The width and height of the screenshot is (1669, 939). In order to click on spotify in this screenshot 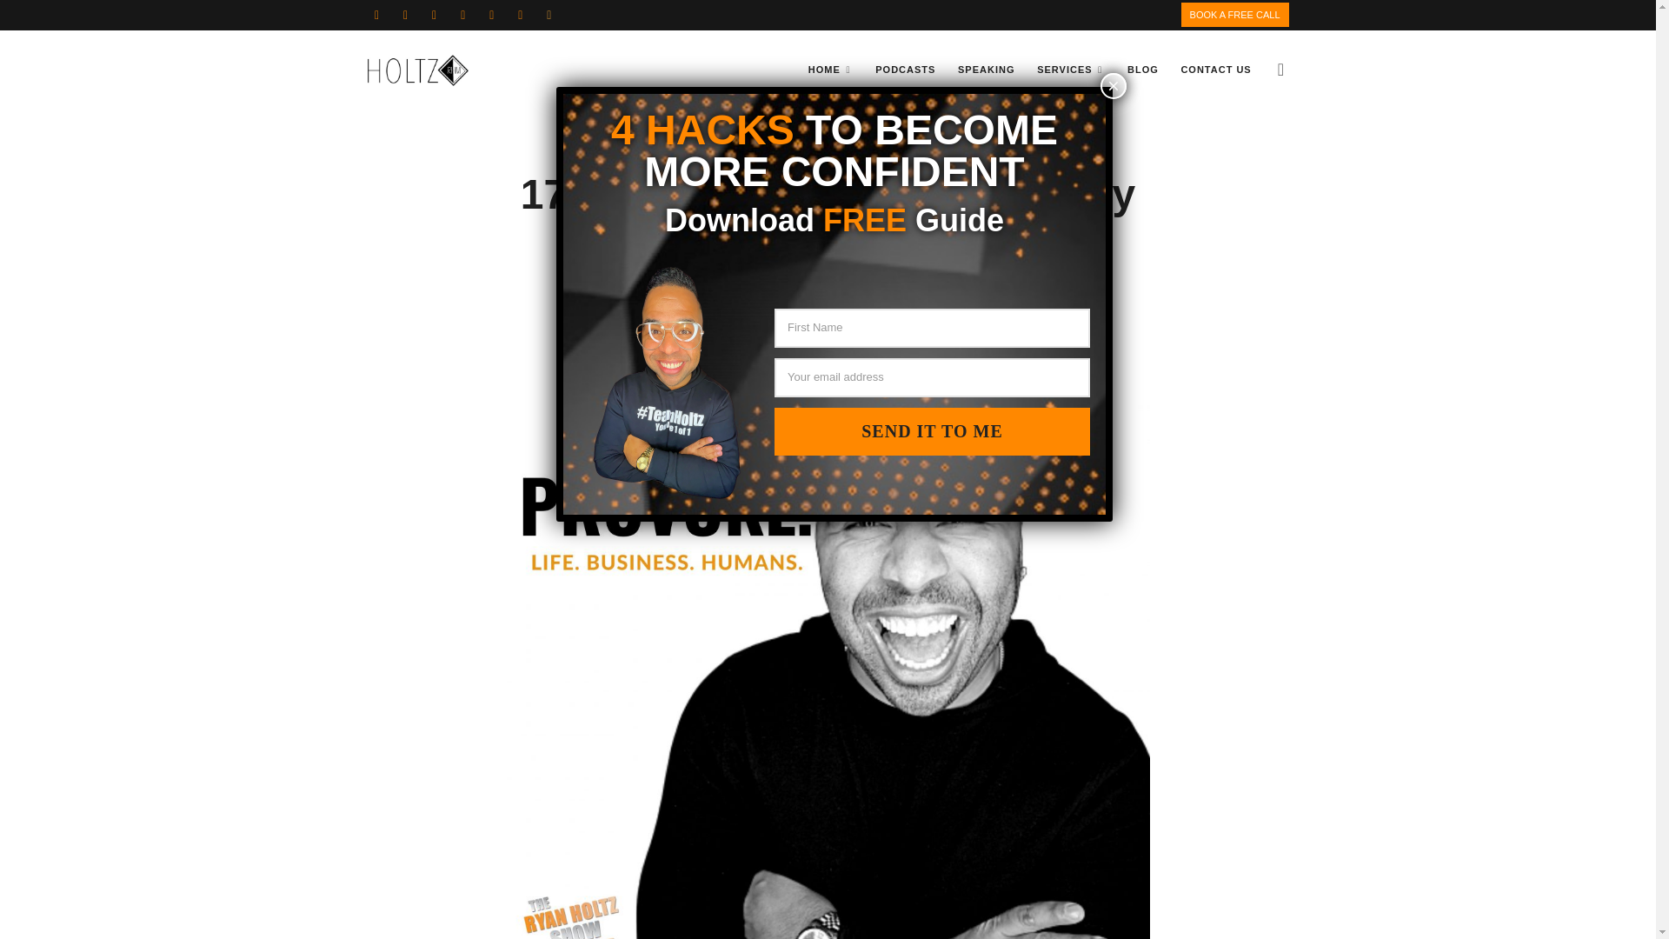, I will do `click(549, 14)`.